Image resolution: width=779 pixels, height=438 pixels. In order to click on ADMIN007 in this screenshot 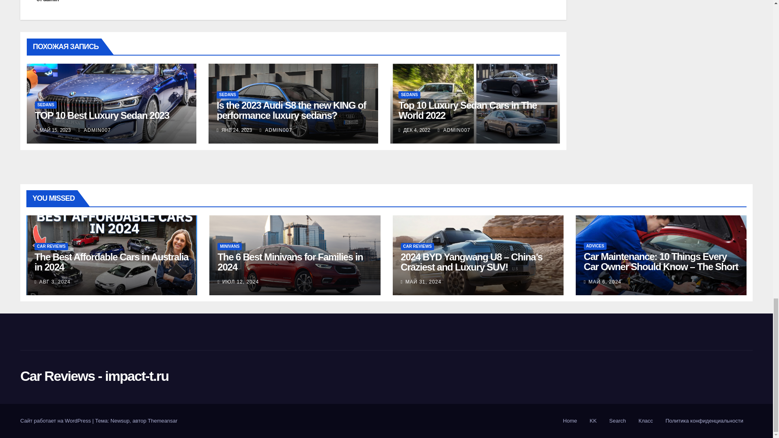, I will do `click(454, 130)`.